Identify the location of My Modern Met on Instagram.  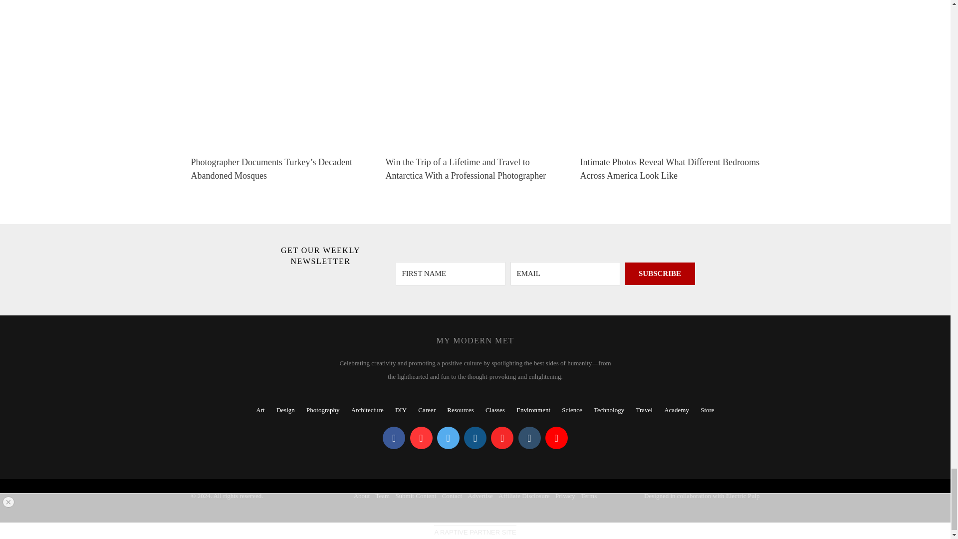
(475, 438).